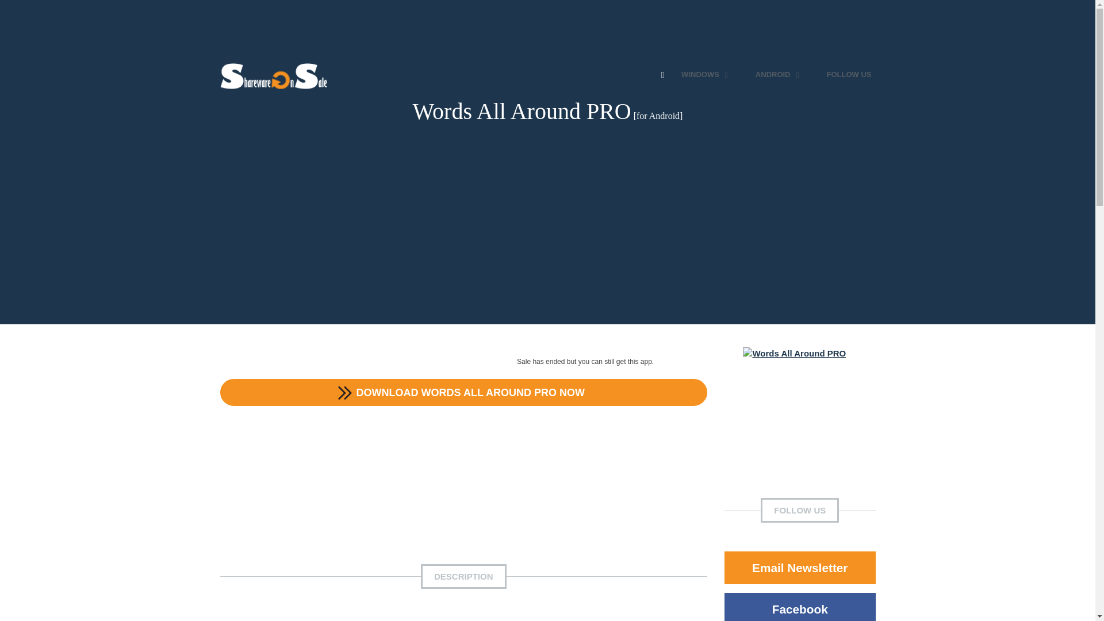  I want to click on SharewareOnSale, so click(276, 75).